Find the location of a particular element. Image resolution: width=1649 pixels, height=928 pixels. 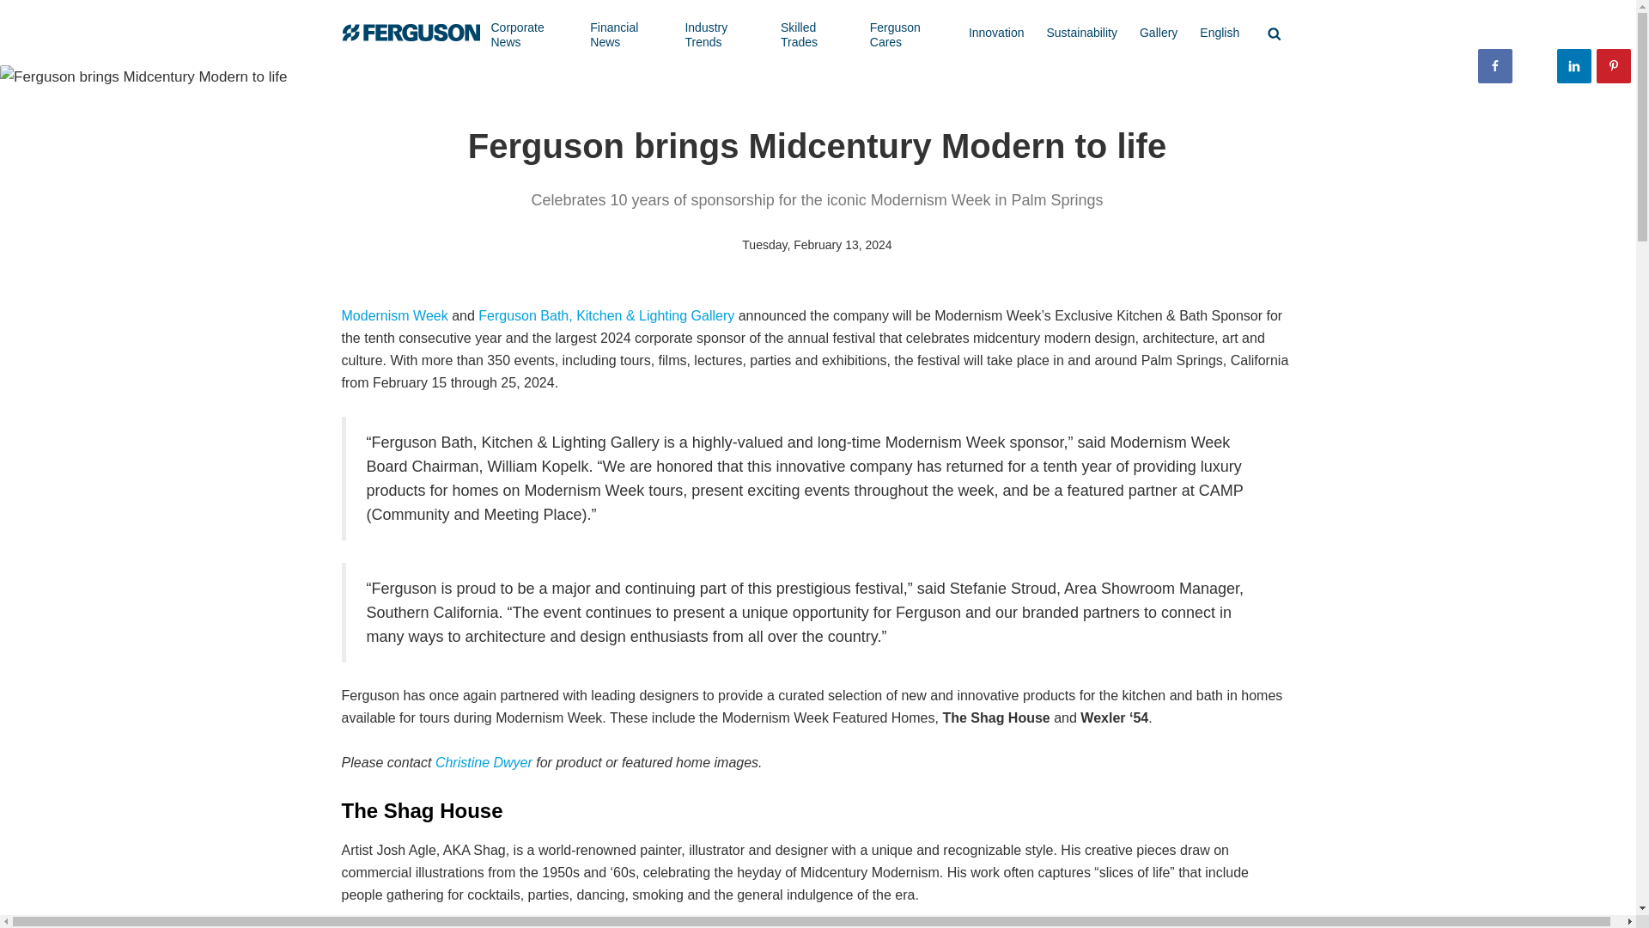

Search in newsroom is located at coordinates (1275, 33).